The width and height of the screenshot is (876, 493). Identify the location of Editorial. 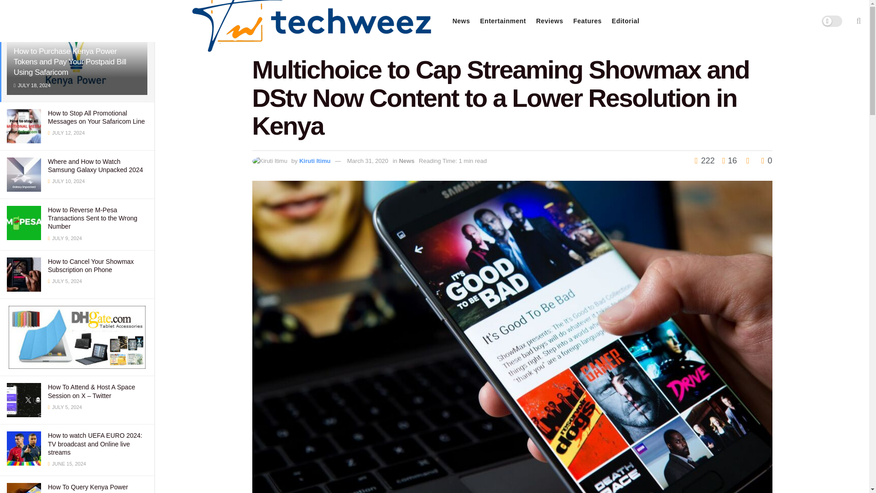
(625, 21).